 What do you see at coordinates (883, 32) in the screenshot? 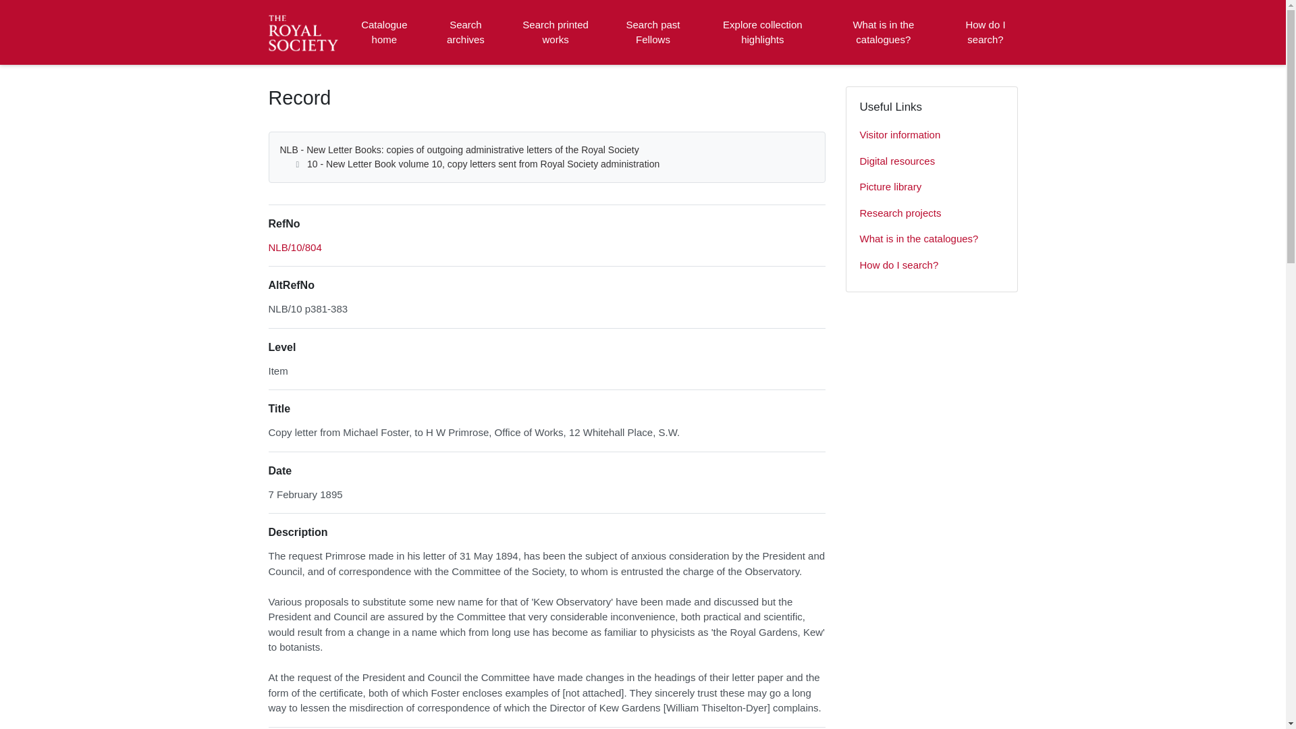
I see `What is in the catalogues?` at bounding box center [883, 32].